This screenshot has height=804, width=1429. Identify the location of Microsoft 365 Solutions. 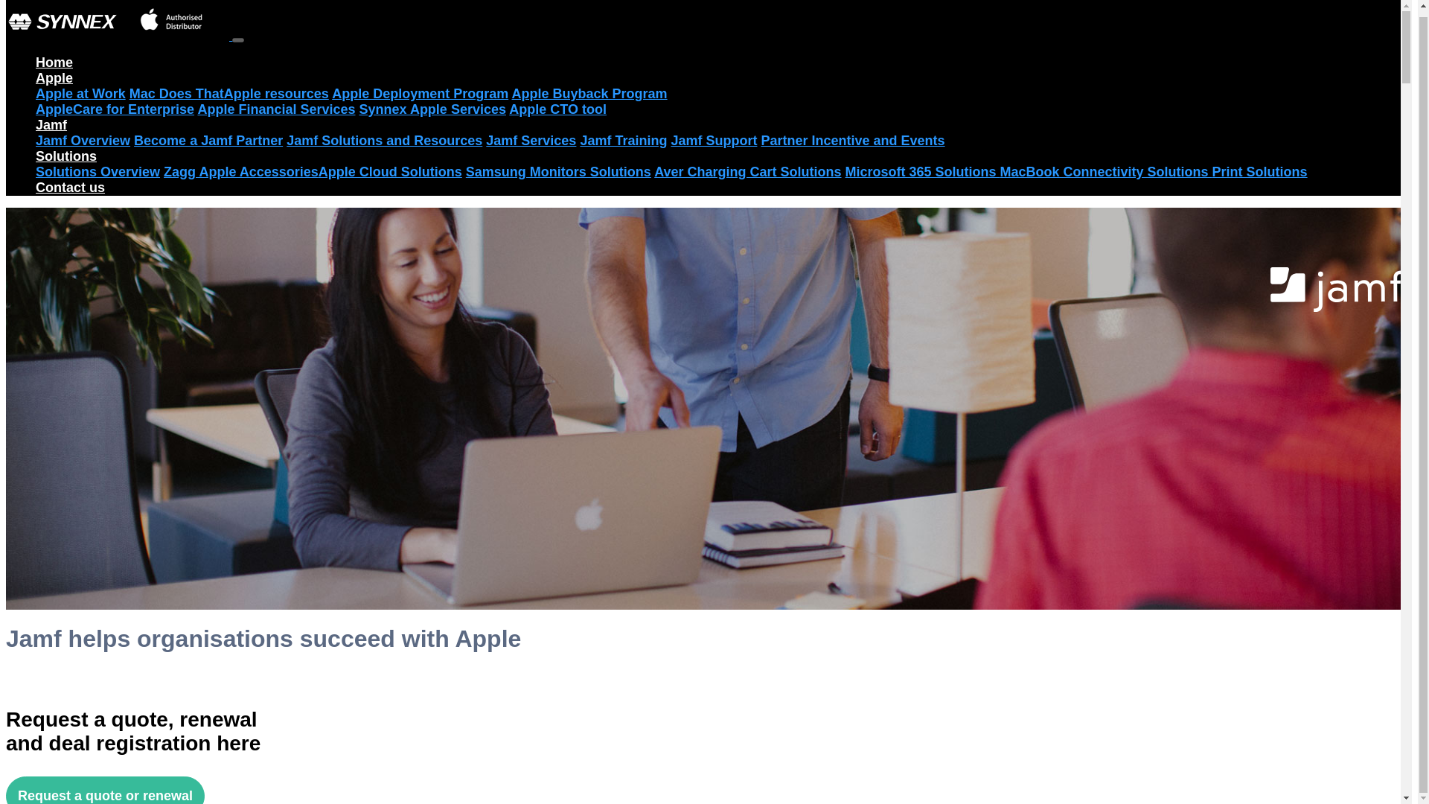
(923, 171).